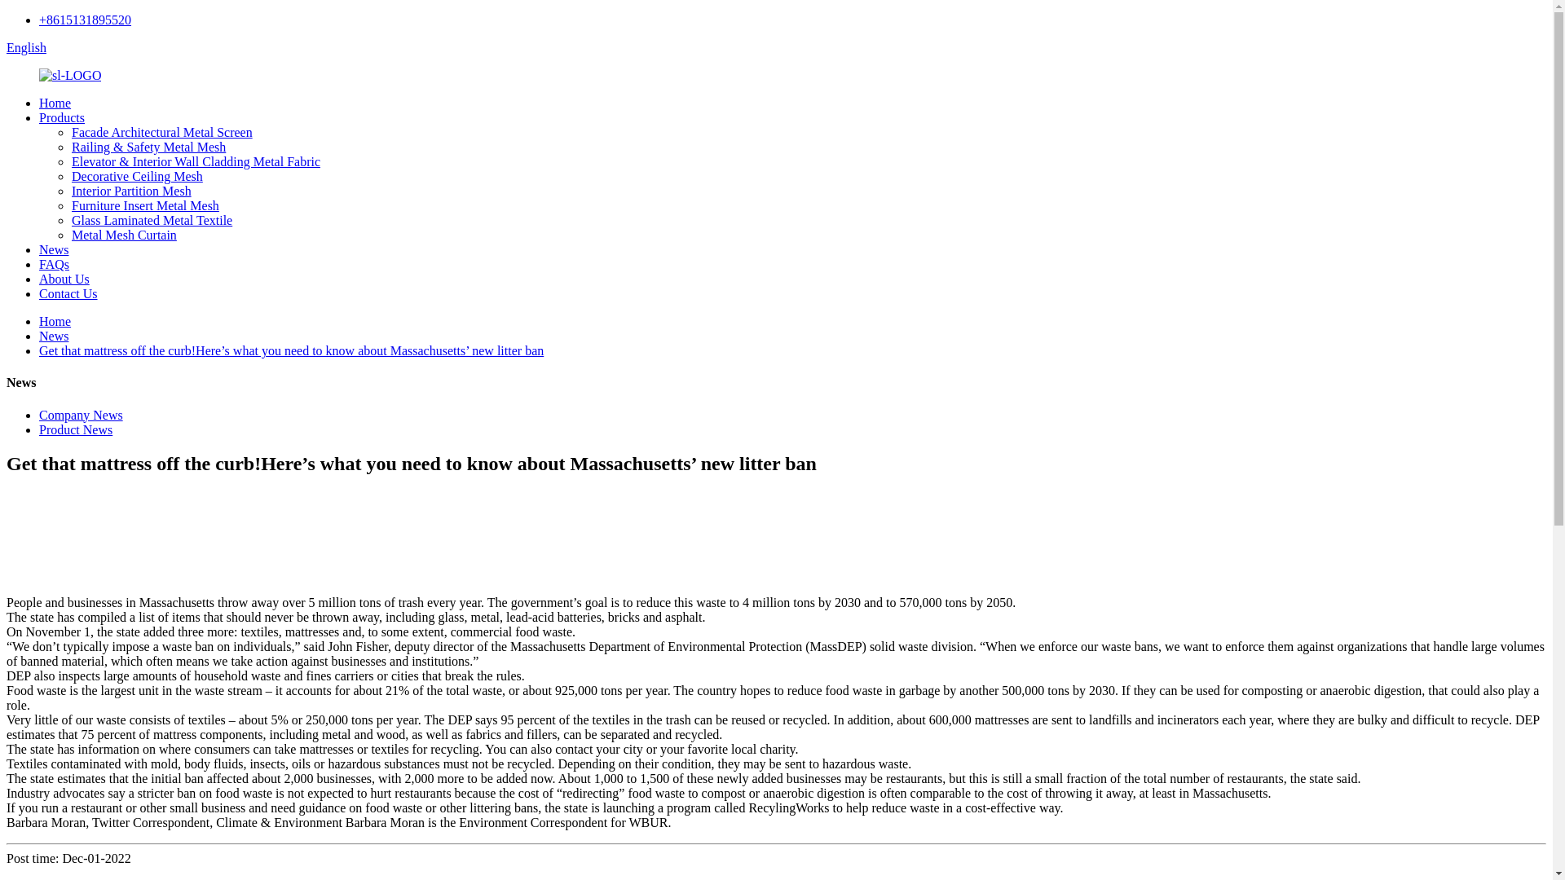 The height and width of the screenshot is (880, 1565). What do you see at coordinates (54, 249) in the screenshot?
I see `News` at bounding box center [54, 249].